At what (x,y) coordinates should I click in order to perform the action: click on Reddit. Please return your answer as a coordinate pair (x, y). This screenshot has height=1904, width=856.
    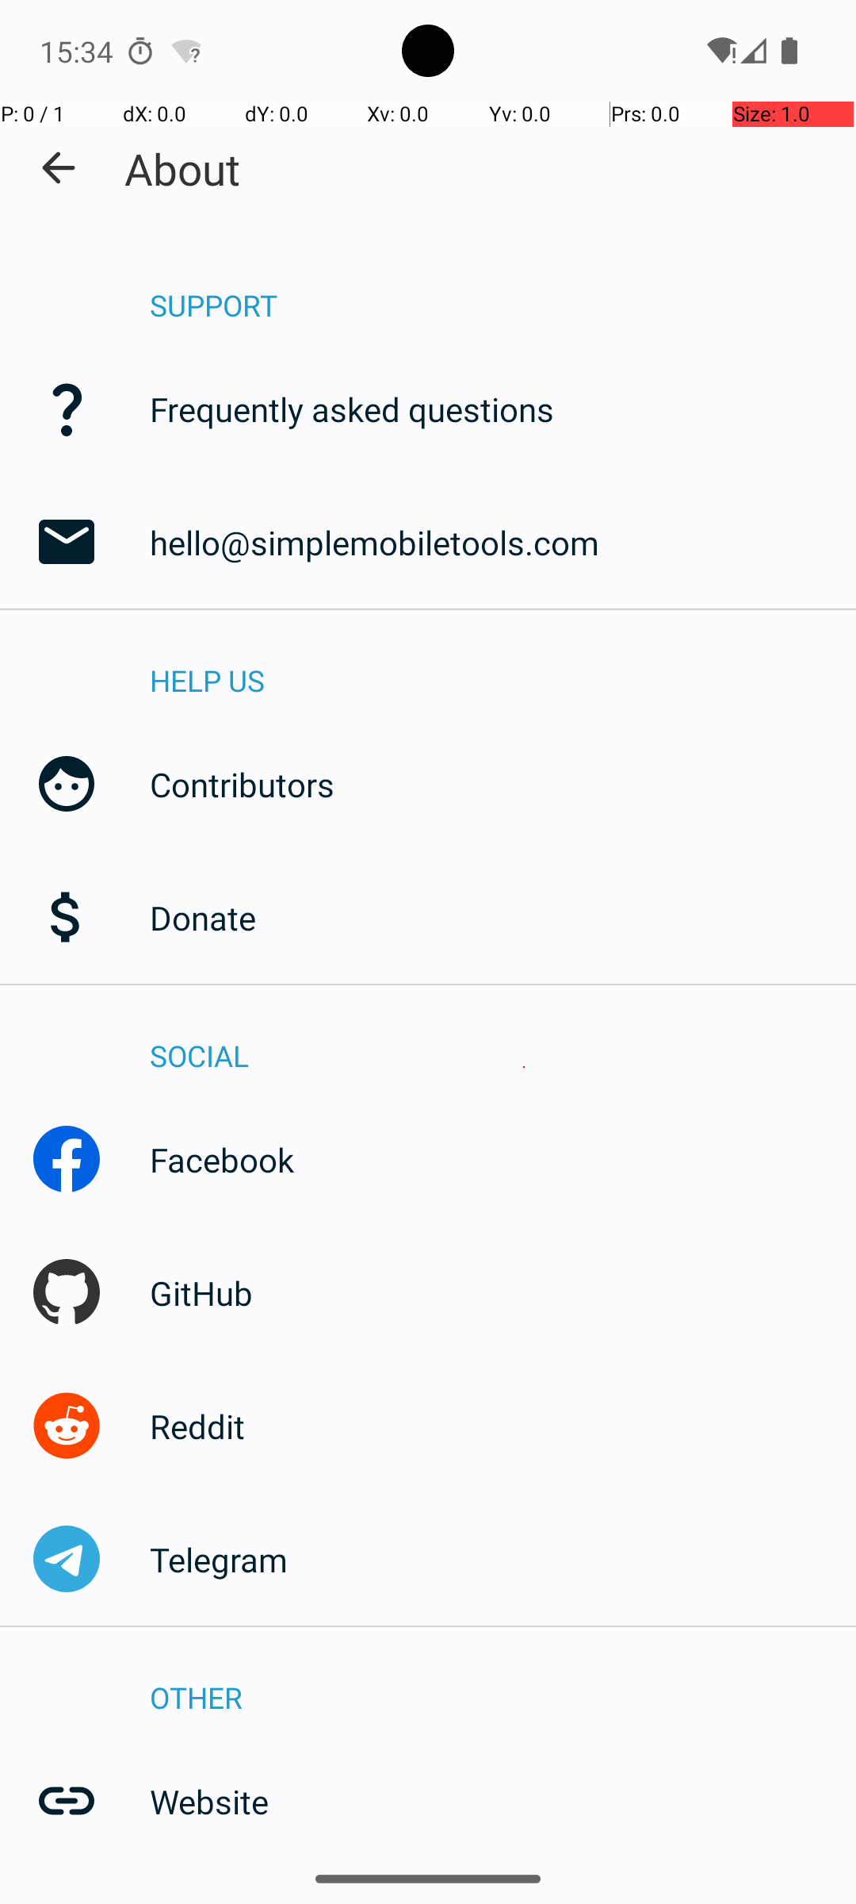
    Looking at the image, I should click on (503, 1426).